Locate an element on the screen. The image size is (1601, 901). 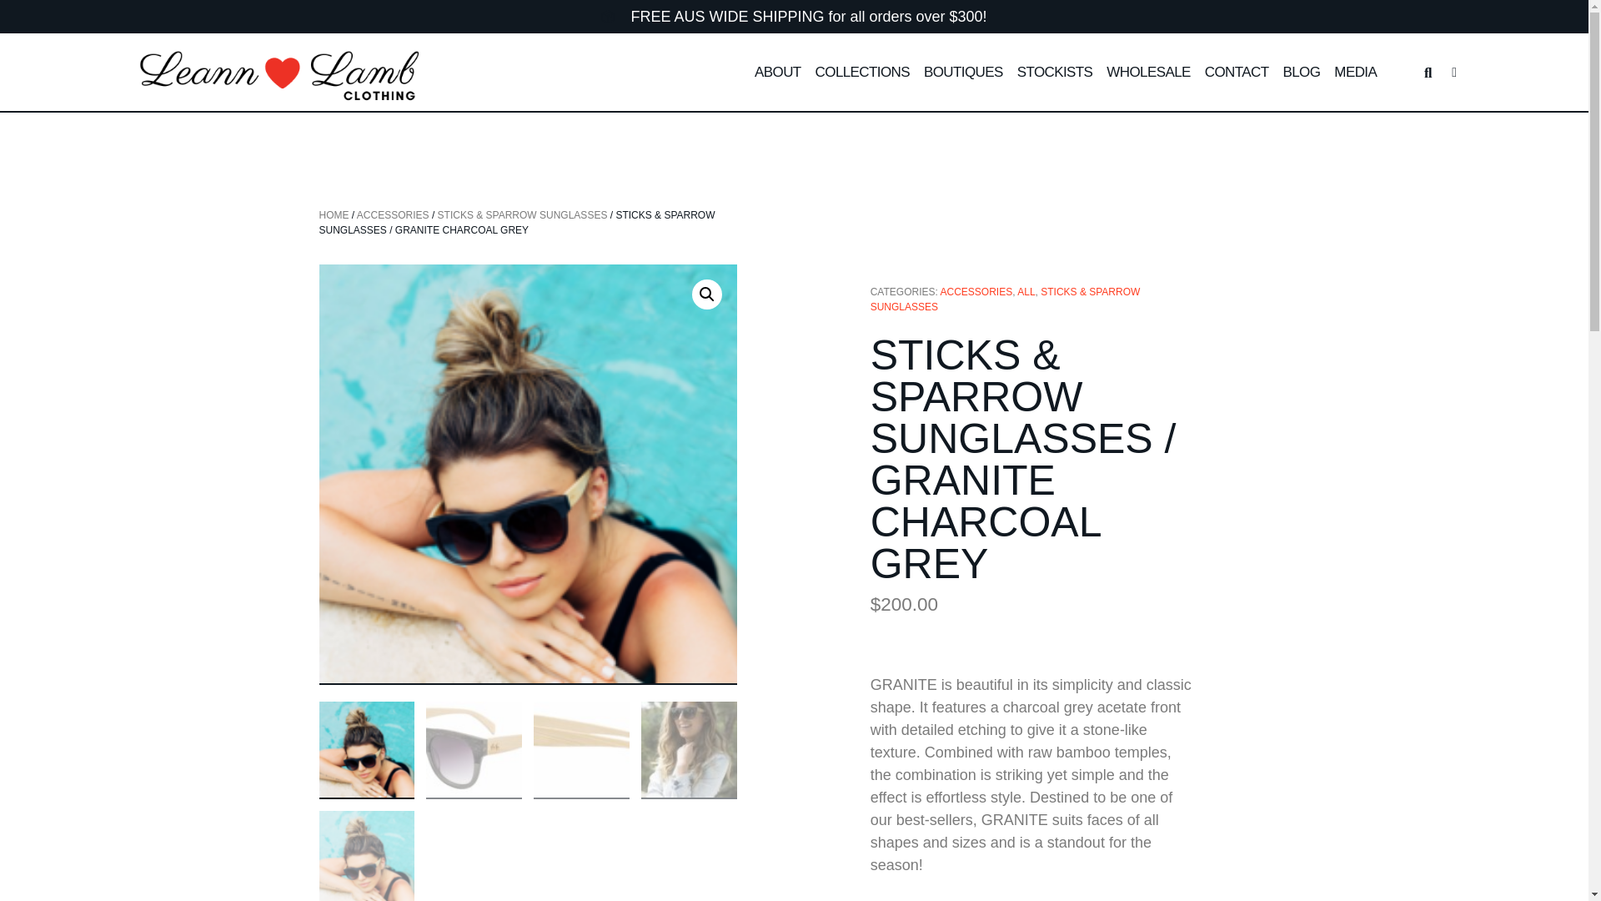
STOCKISTS is located at coordinates (1055, 73).